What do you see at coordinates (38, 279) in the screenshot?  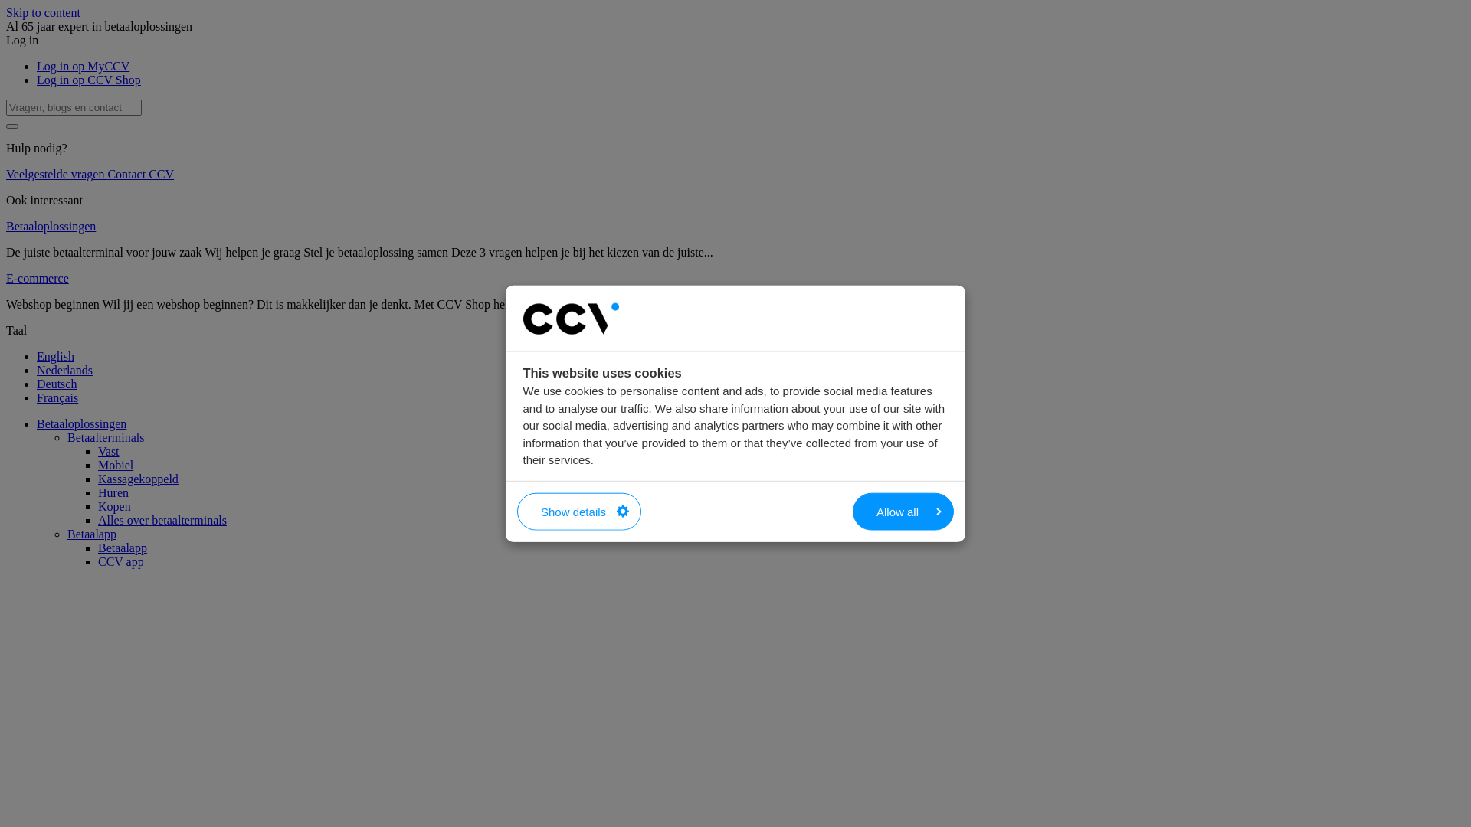 I see `E-commerce` at bounding box center [38, 279].